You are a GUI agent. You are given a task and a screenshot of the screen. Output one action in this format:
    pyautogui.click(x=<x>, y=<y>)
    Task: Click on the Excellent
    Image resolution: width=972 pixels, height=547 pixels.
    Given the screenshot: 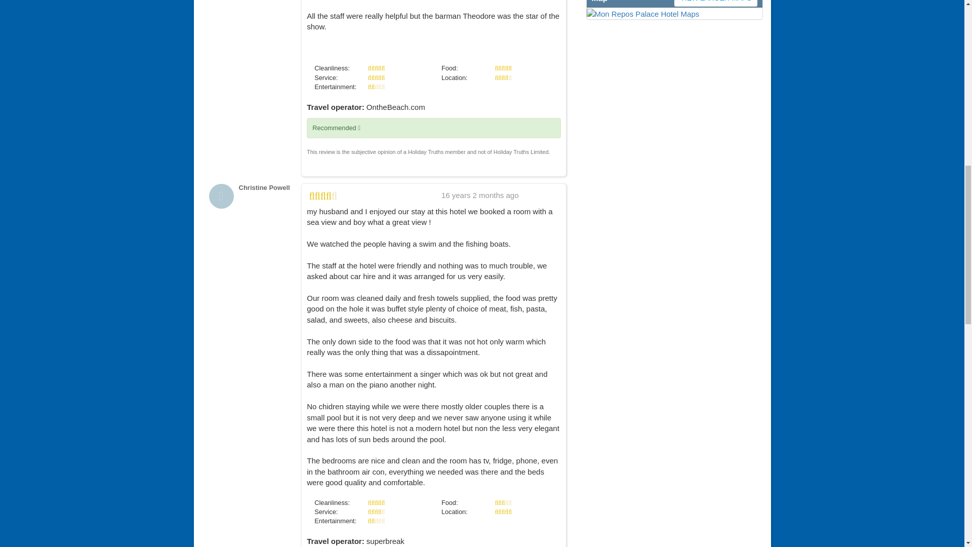 What is the action you would take?
    pyautogui.click(x=503, y=68)
    